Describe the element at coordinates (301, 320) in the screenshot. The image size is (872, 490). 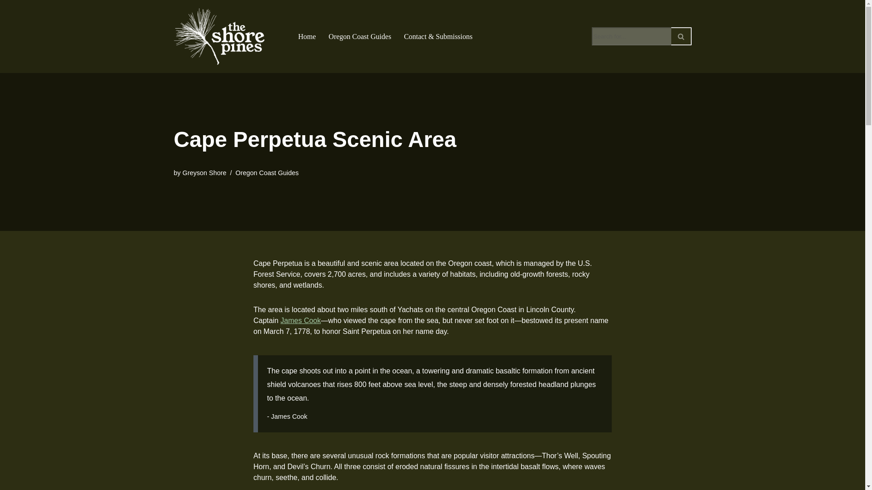
I see `James Cook` at that location.